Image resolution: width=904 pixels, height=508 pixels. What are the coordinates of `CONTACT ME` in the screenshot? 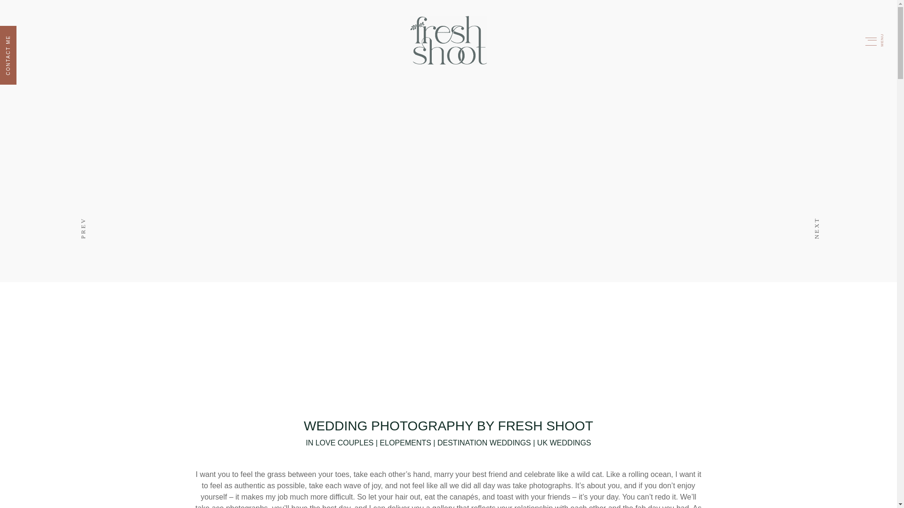 It's located at (29, 34).